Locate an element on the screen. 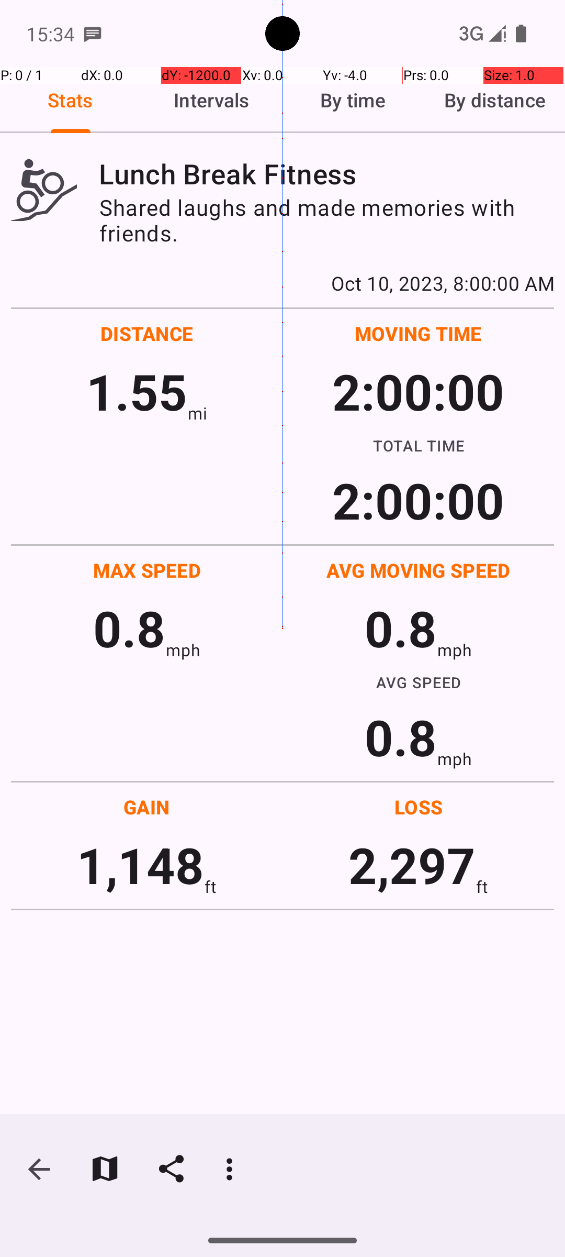 The width and height of the screenshot is (565, 1257). MAX SPEED is located at coordinates (147, 570).